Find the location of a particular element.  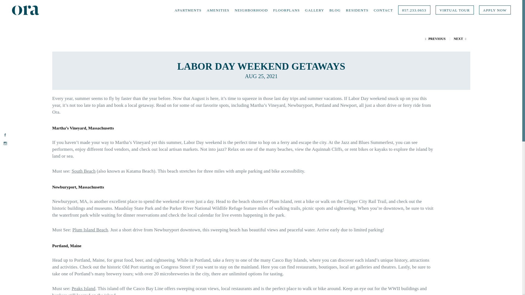

click to go to Next post is located at coordinates (460, 39).